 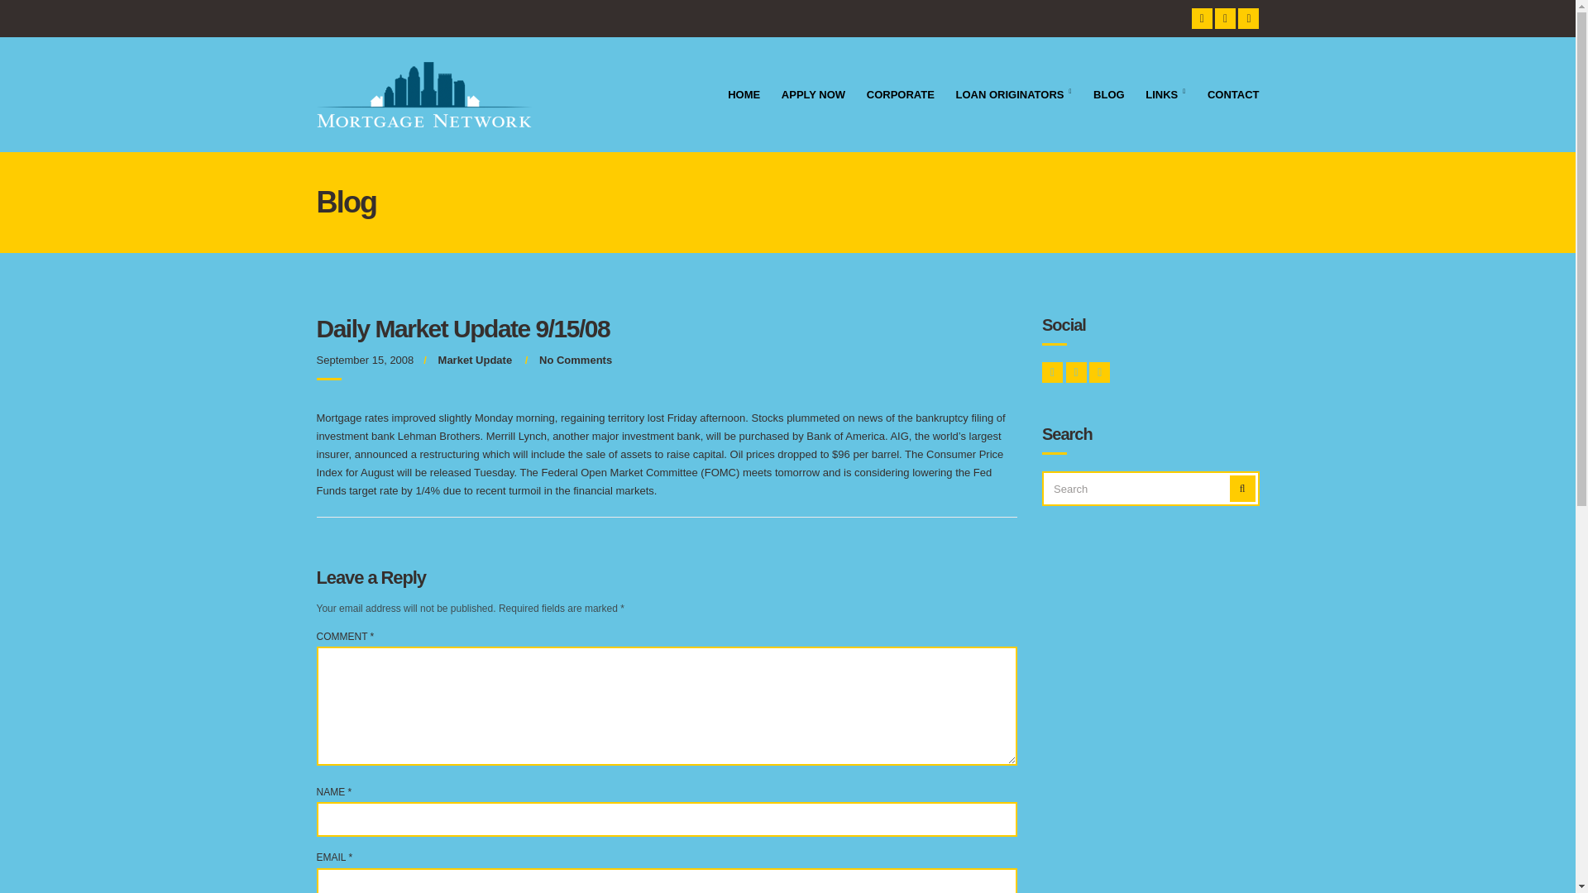 What do you see at coordinates (812, 96) in the screenshot?
I see `APPLY NOW` at bounding box center [812, 96].